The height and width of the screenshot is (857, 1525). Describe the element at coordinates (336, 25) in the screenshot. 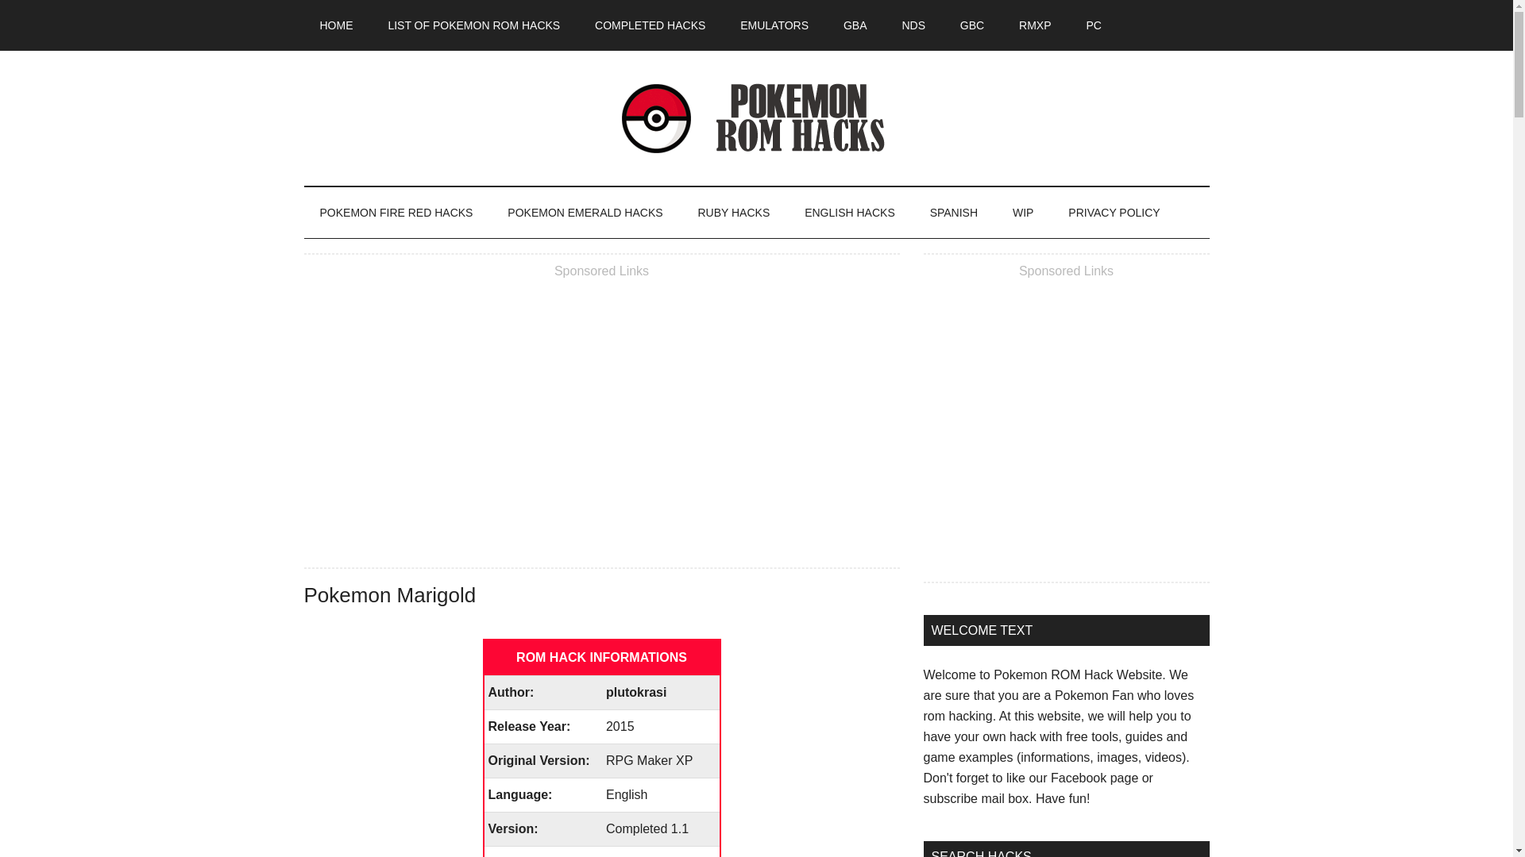

I see `HOME` at that location.